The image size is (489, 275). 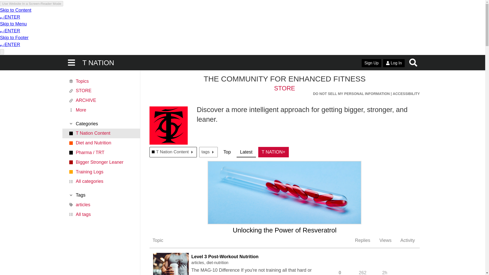 What do you see at coordinates (101, 162) in the screenshot?
I see `Bigger Stronger Leaner` at bounding box center [101, 162].